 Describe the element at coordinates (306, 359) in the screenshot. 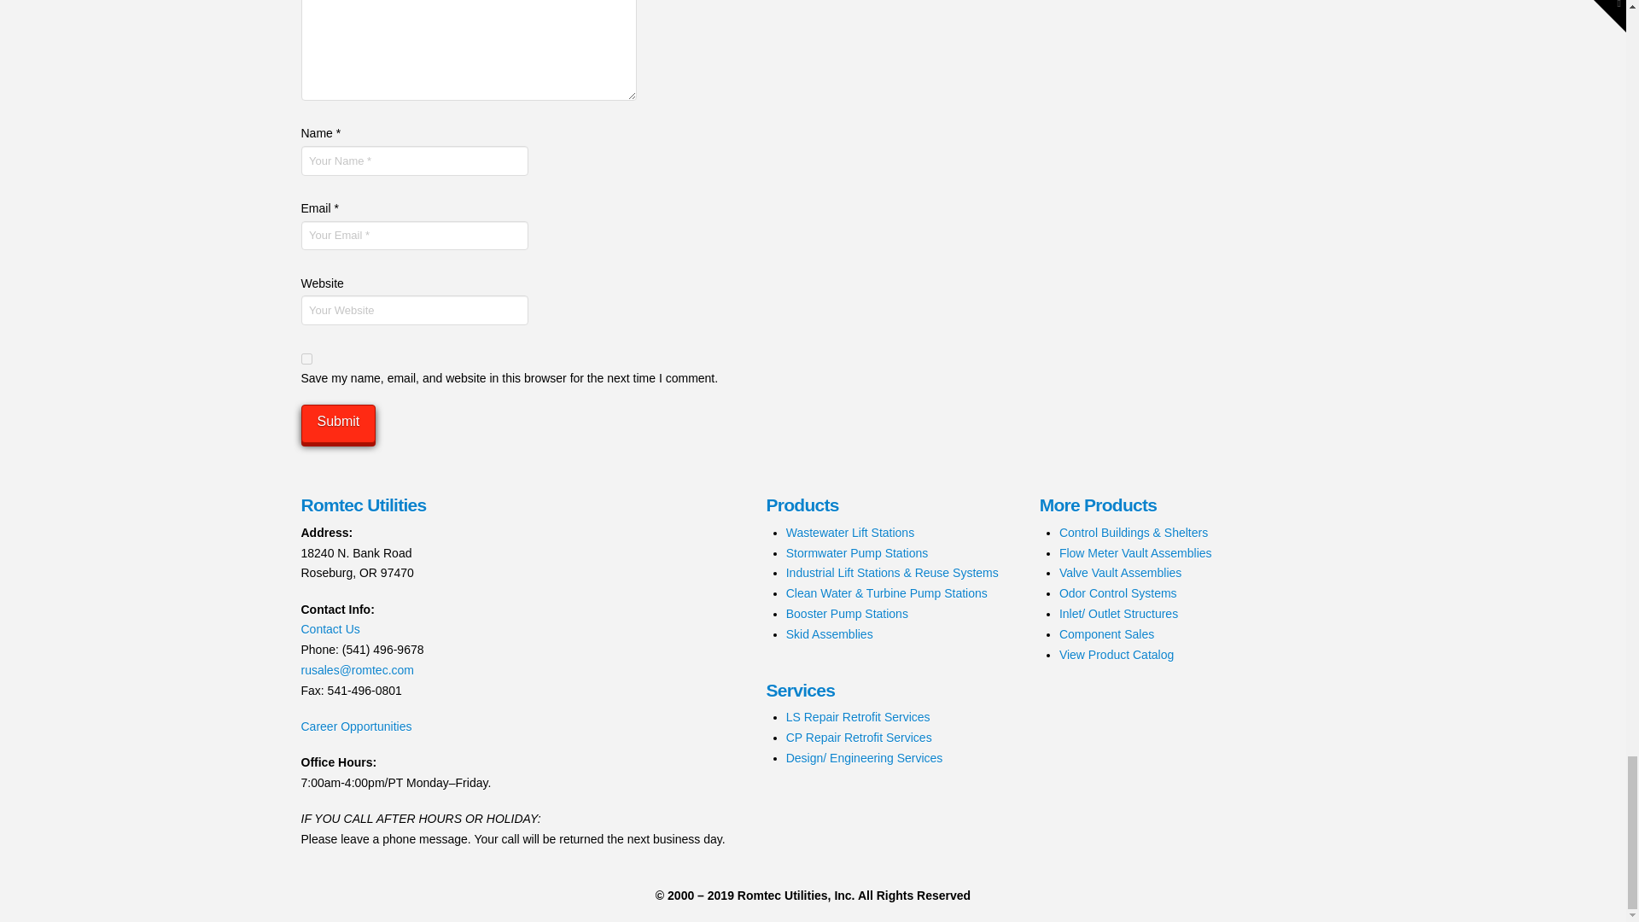

I see `yes` at that location.